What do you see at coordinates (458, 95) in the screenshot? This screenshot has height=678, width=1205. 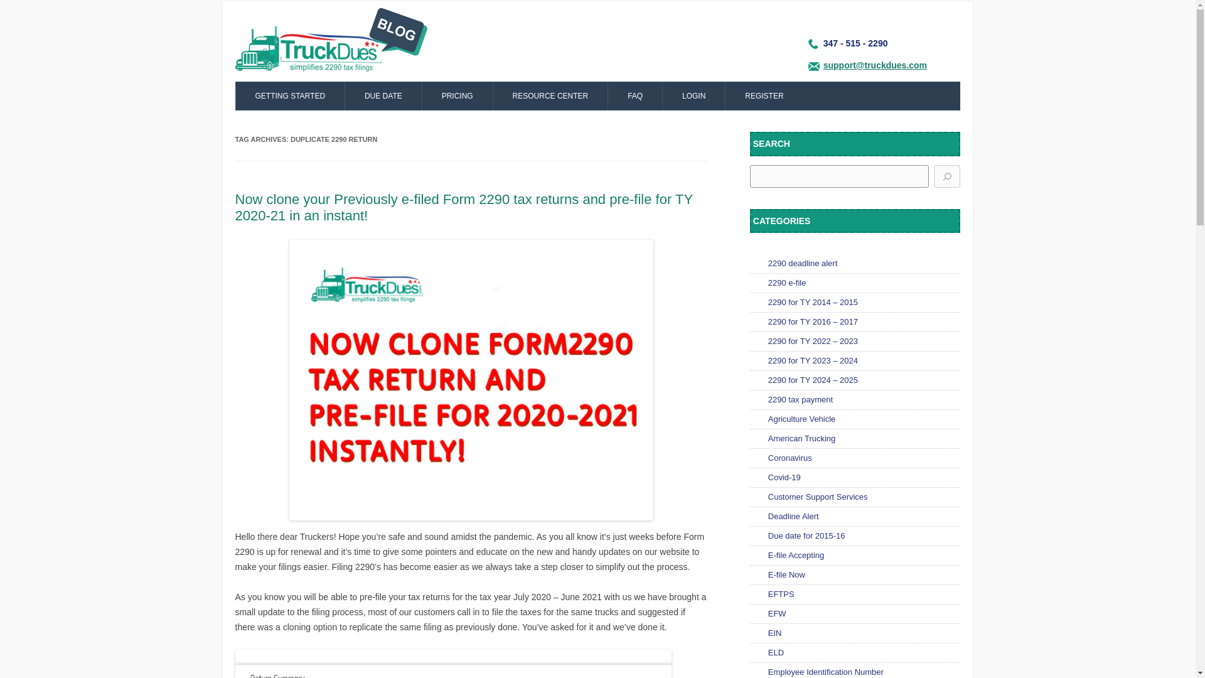 I see `PRICING` at bounding box center [458, 95].